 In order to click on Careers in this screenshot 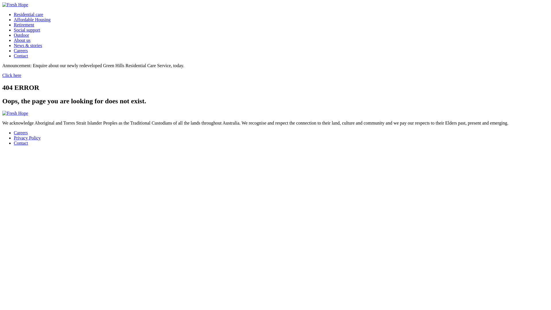, I will do `click(21, 133)`.